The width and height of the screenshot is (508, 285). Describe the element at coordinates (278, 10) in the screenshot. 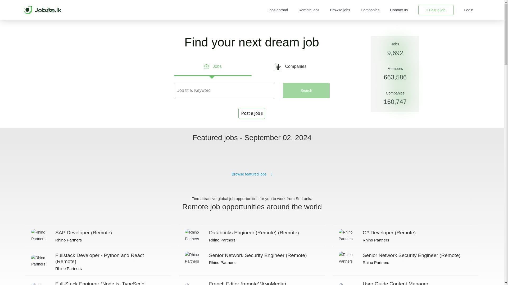

I see `Jobs abroad` at that location.